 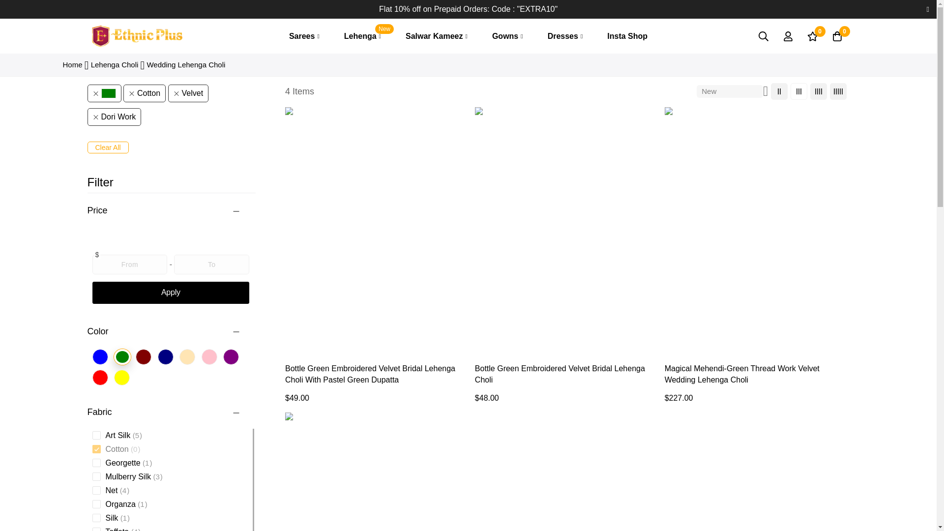 I want to click on Go to Home Page, so click(x=363, y=36).